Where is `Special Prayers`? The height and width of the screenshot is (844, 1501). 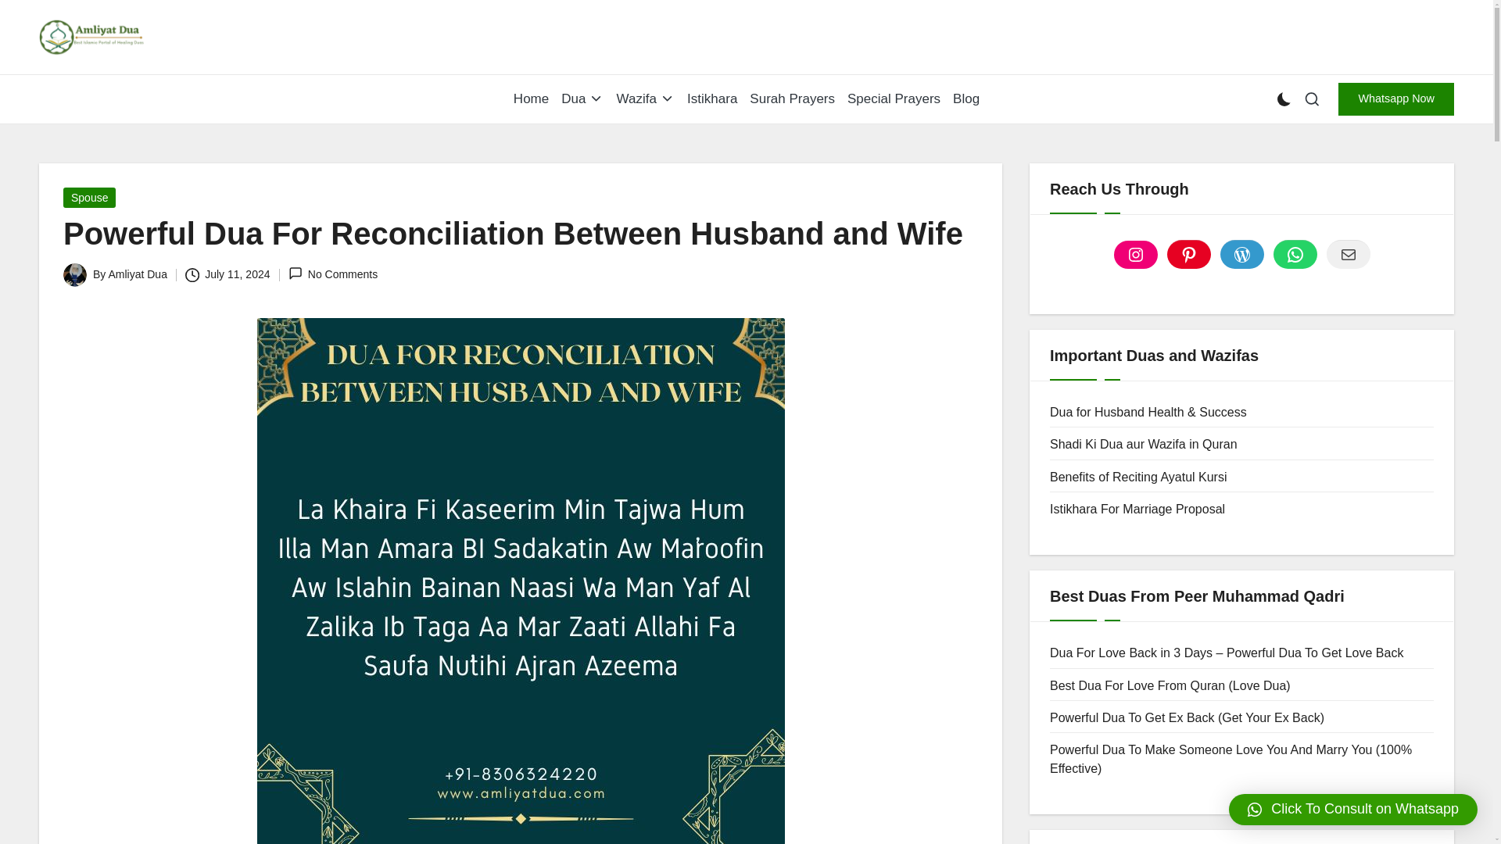
Special Prayers is located at coordinates (894, 99).